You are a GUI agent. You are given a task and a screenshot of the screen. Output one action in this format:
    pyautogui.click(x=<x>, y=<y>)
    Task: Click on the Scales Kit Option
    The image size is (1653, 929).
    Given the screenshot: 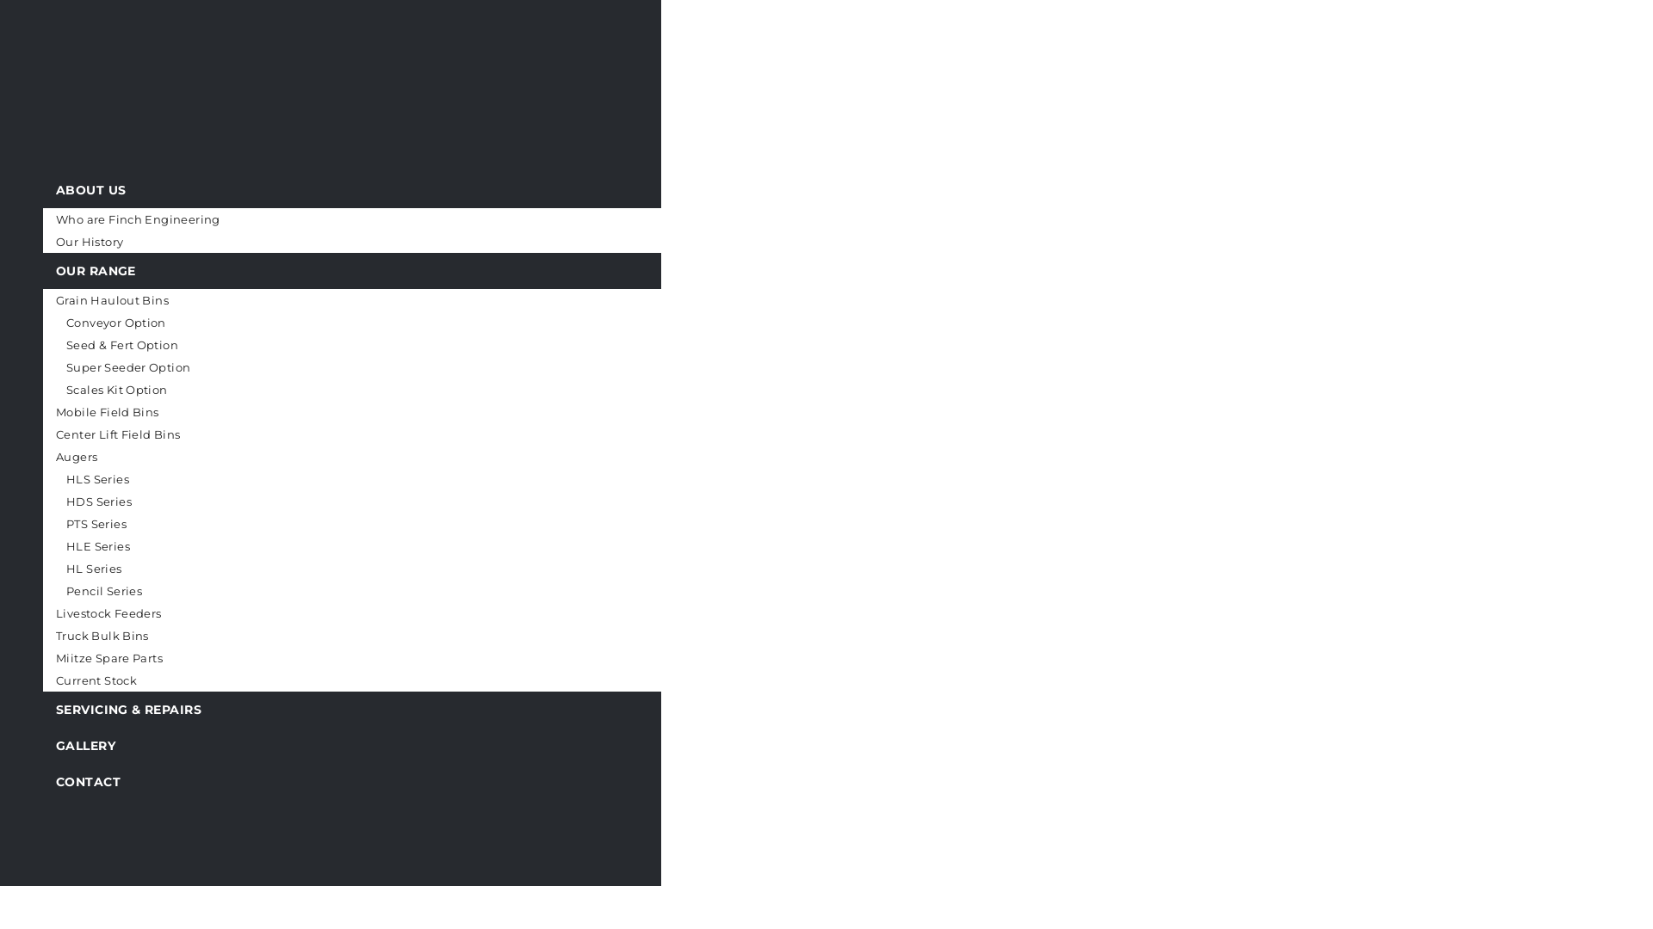 What is the action you would take?
    pyautogui.click(x=384, y=390)
    